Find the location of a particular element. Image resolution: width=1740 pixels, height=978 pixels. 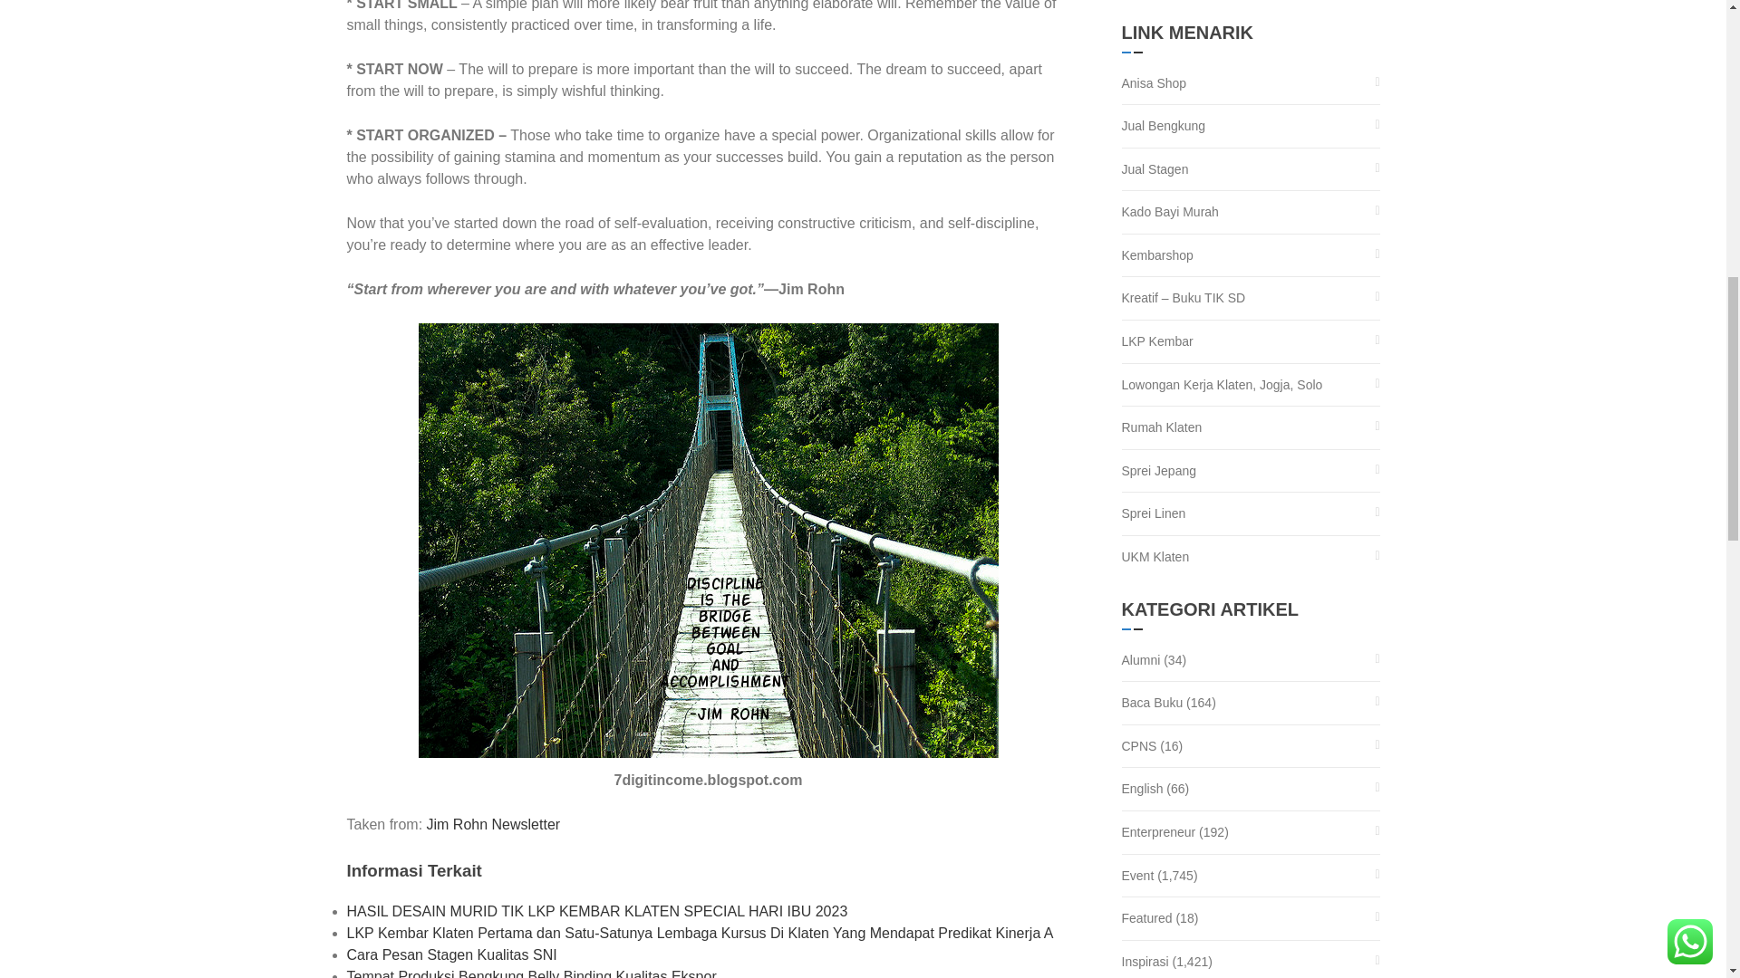

Jual Kain Lurik dan Pakaian Diet is located at coordinates (1155, 82).